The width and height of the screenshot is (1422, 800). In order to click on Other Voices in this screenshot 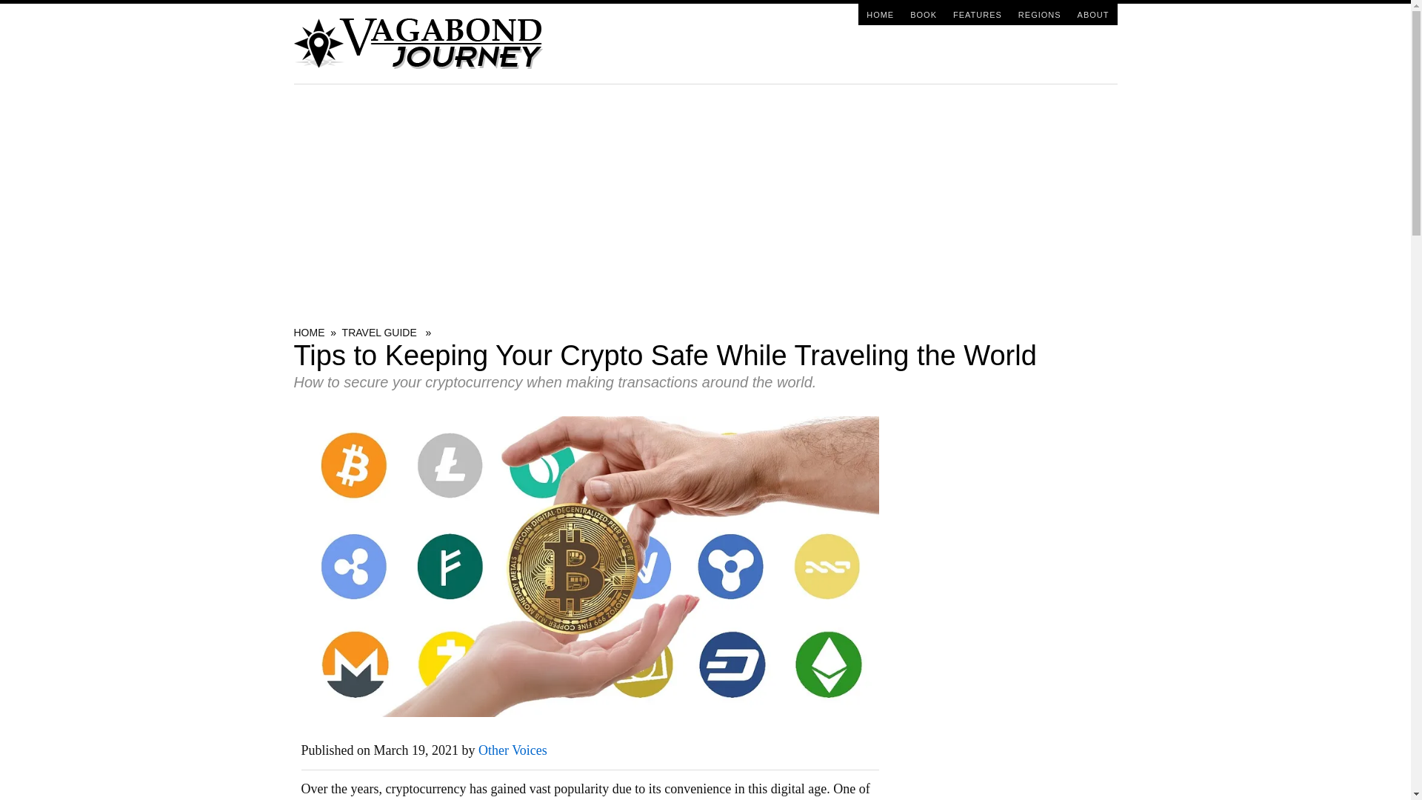, I will do `click(513, 750)`.